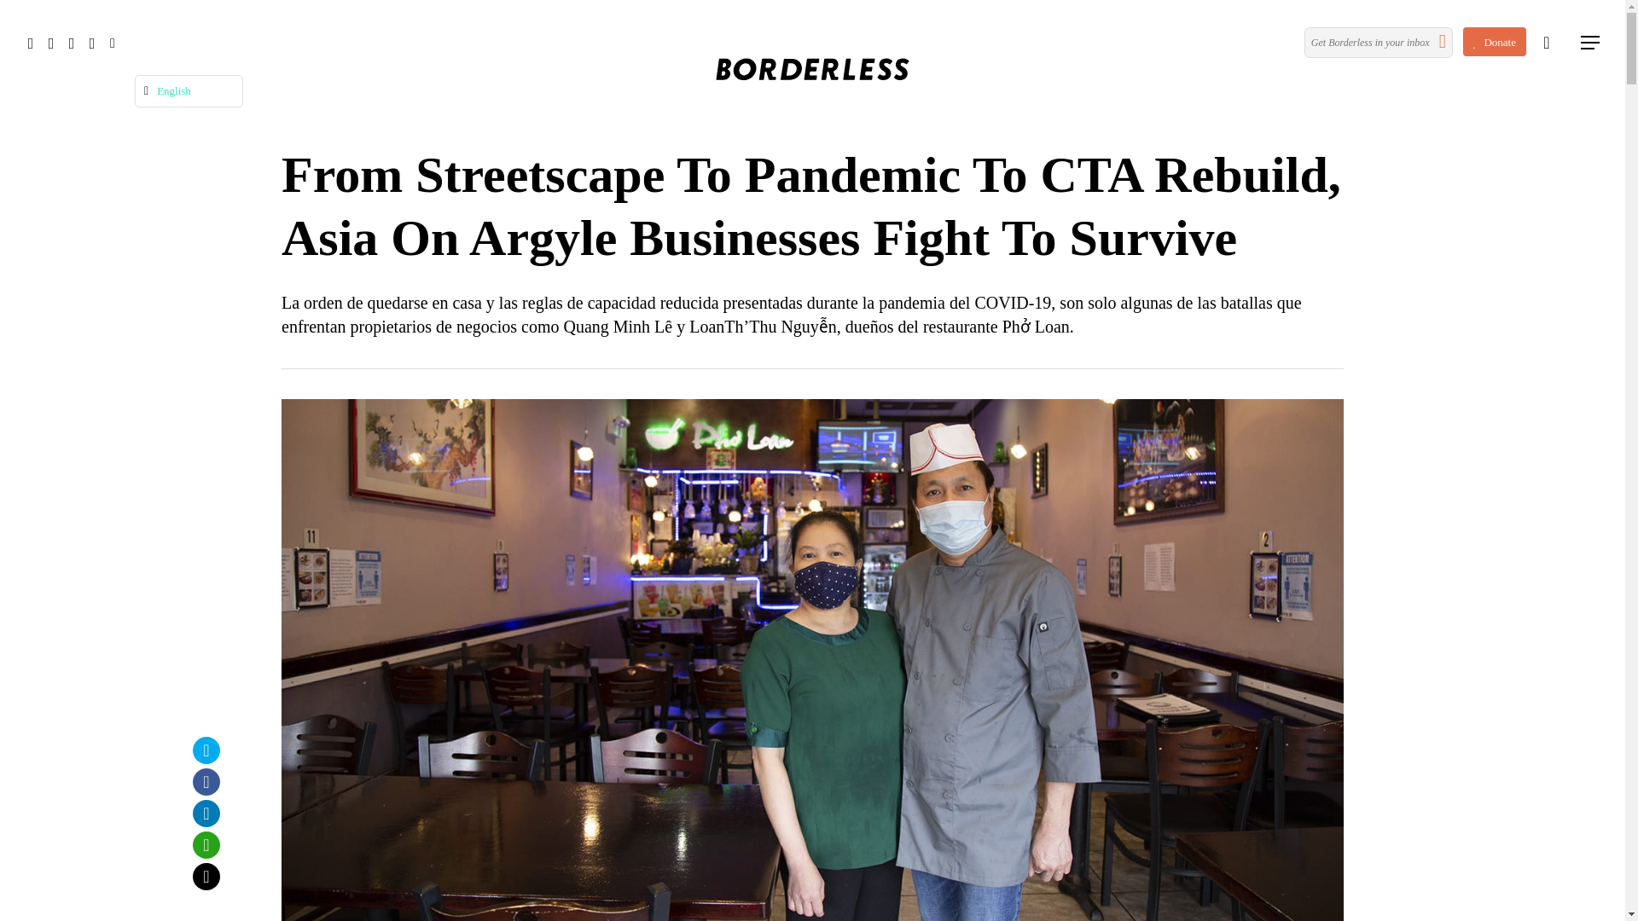 The width and height of the screenshot is (1638, 921). Describe the element at coordinates (1546, 43) in the screenshot. I see `search` at that location.